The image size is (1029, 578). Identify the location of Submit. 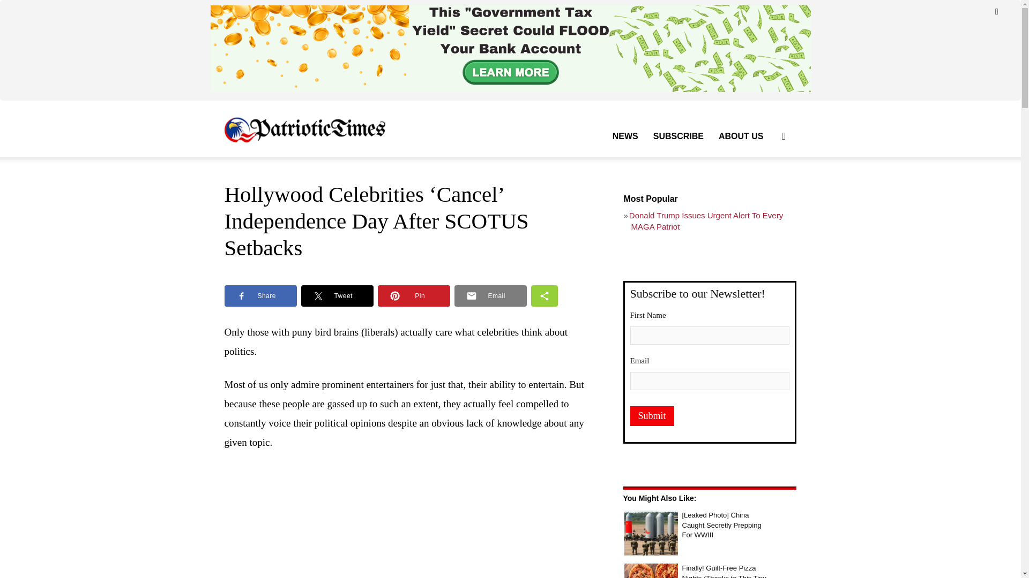
(652, 416).